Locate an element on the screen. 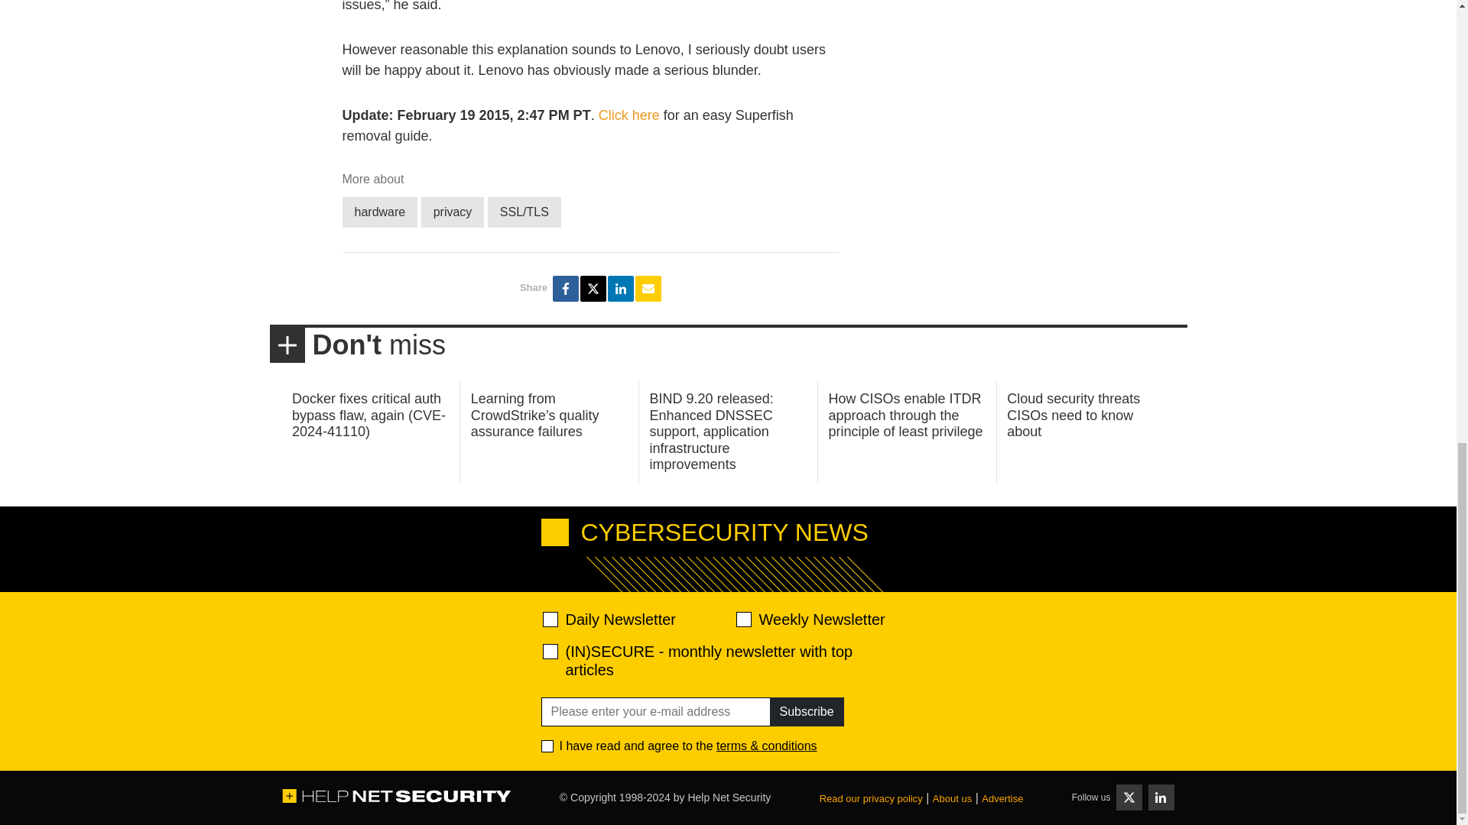 Image resolution: width=1468 pixels, height=825 pixels. hardware is located at coordinates (380, 212).